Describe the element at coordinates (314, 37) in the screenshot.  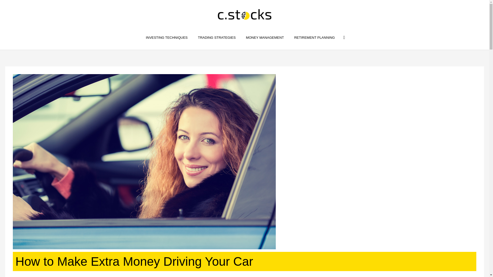
I see `RETIREMENT PLANNING` at that location.